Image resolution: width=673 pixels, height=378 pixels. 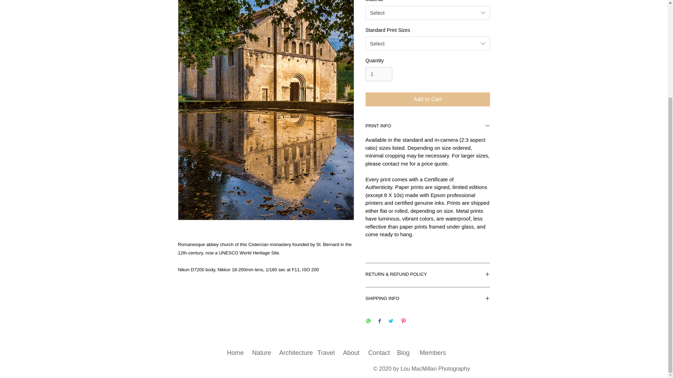 I want to click on Add to Cart, so click(x=428, y=99).